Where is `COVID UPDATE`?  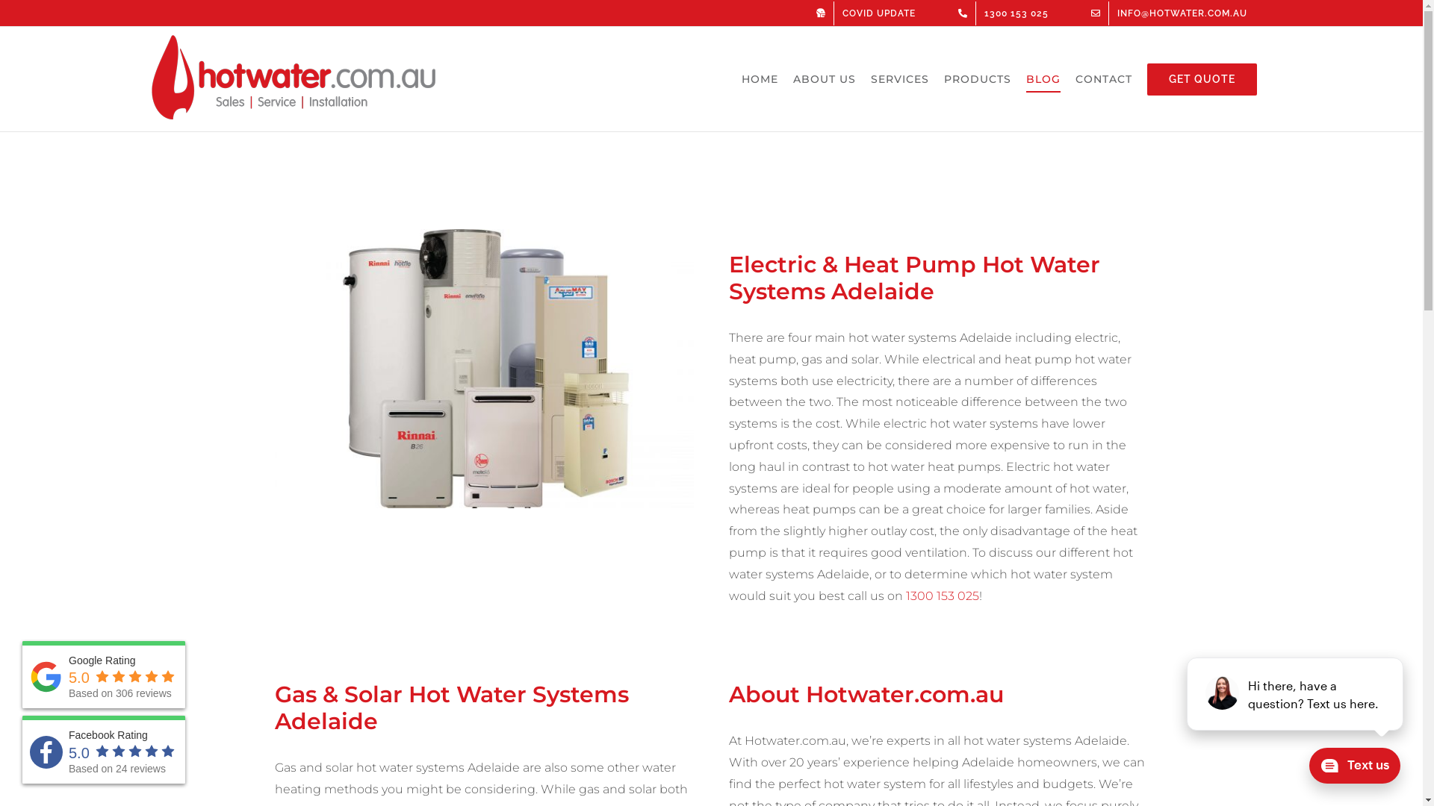
COVID UPDATE is located at coordinates (869, 13).